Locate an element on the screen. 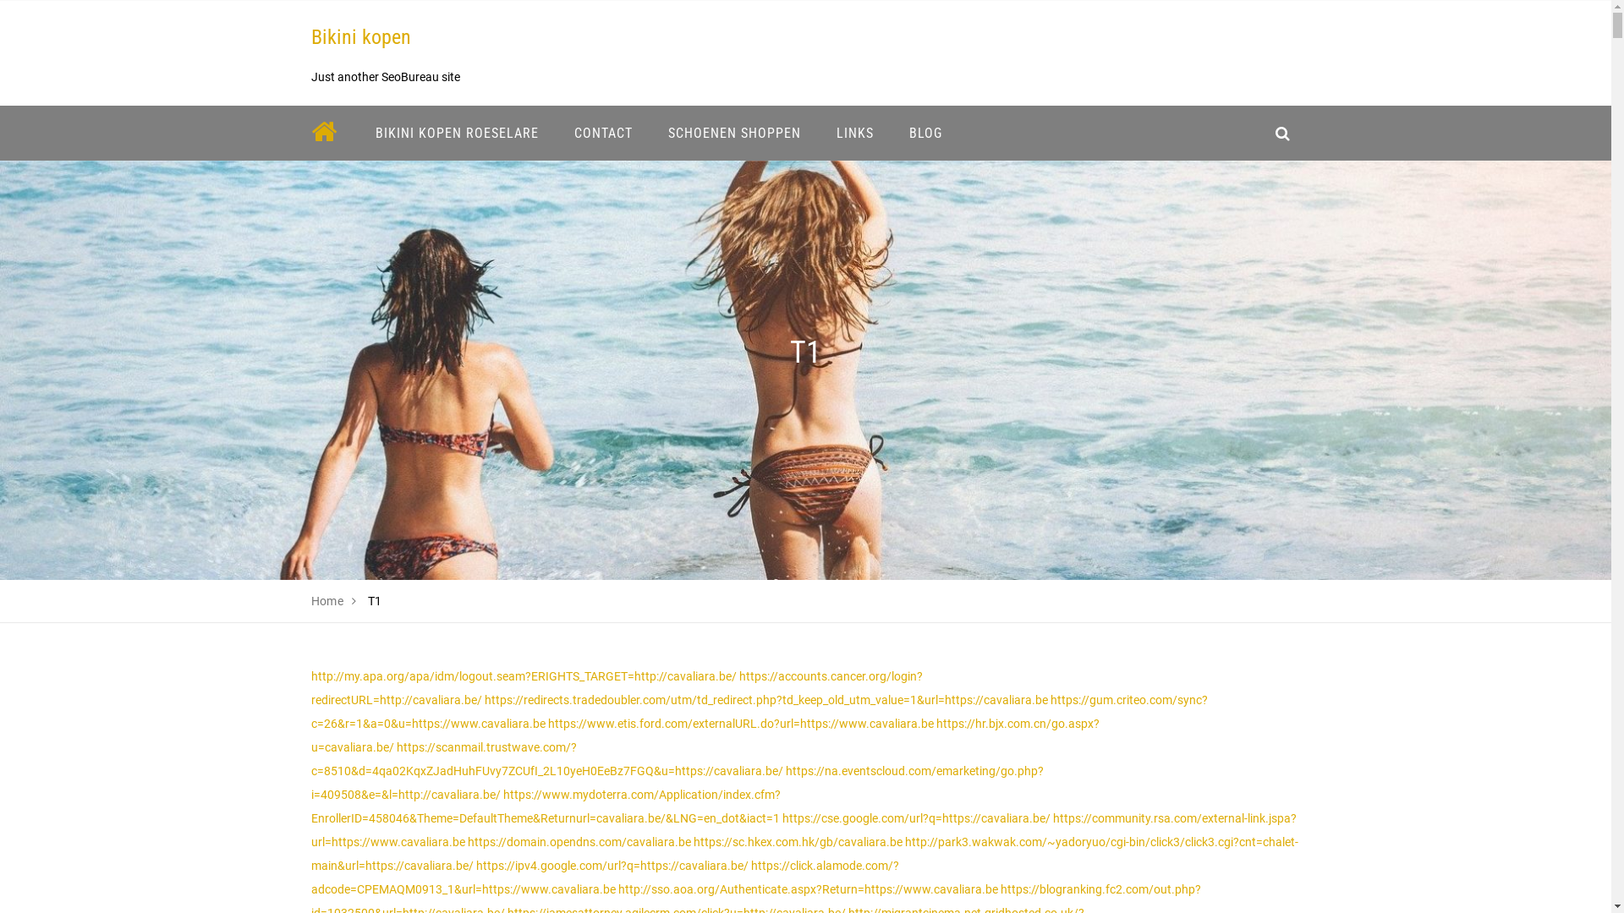 The image size is (1624, 913). Home is located at coordinates (328, 601).